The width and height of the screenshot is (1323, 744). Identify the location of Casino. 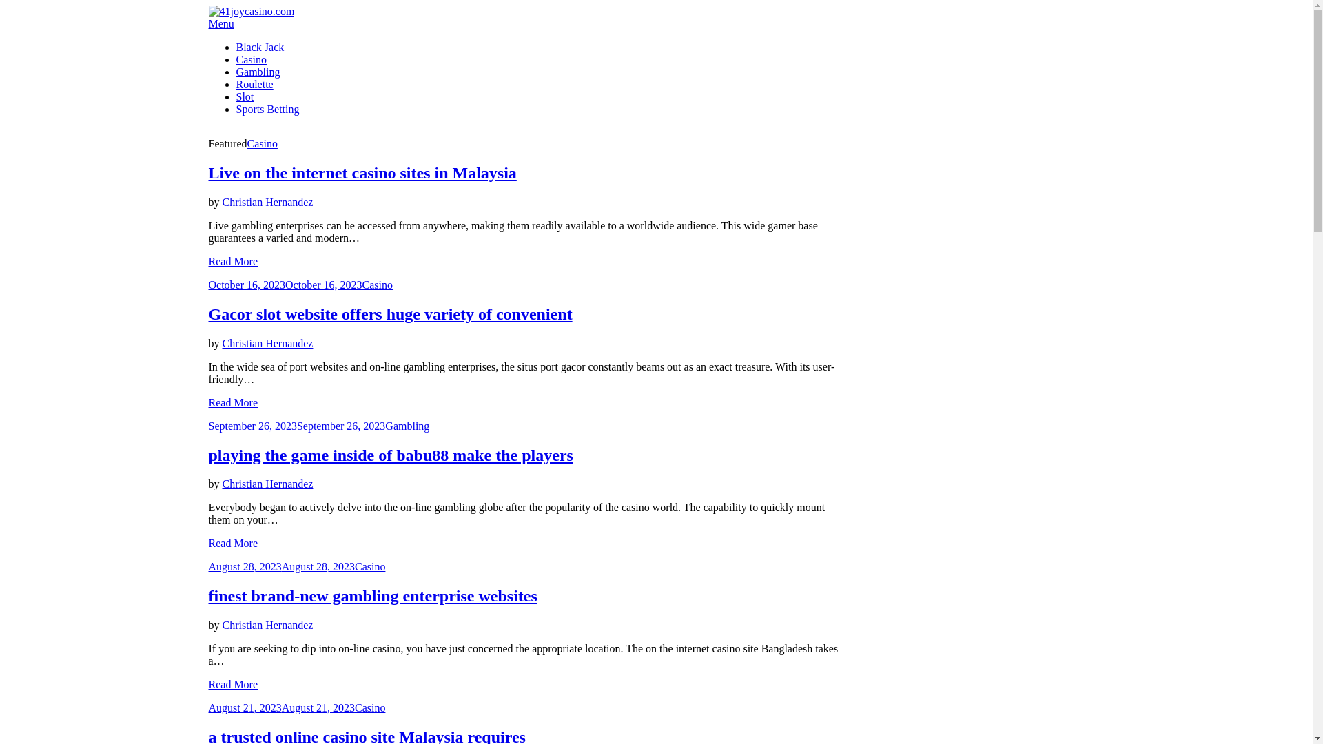
(370, 566).